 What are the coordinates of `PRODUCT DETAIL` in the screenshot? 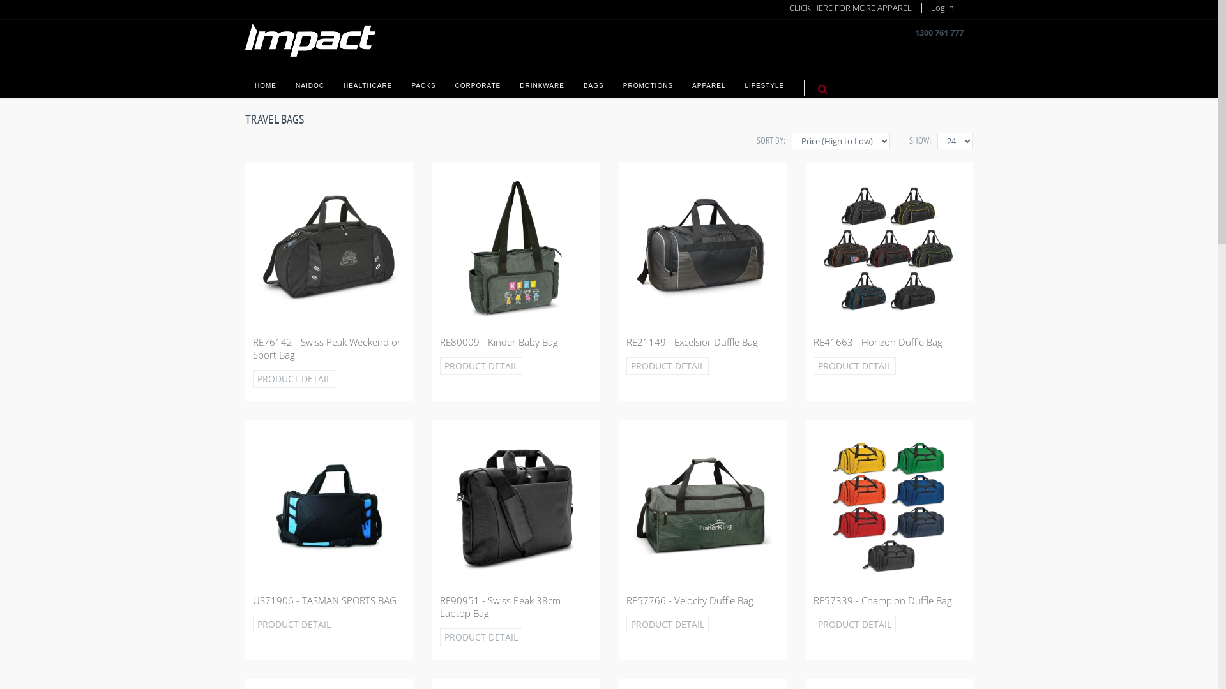 It's located at (668, 366).